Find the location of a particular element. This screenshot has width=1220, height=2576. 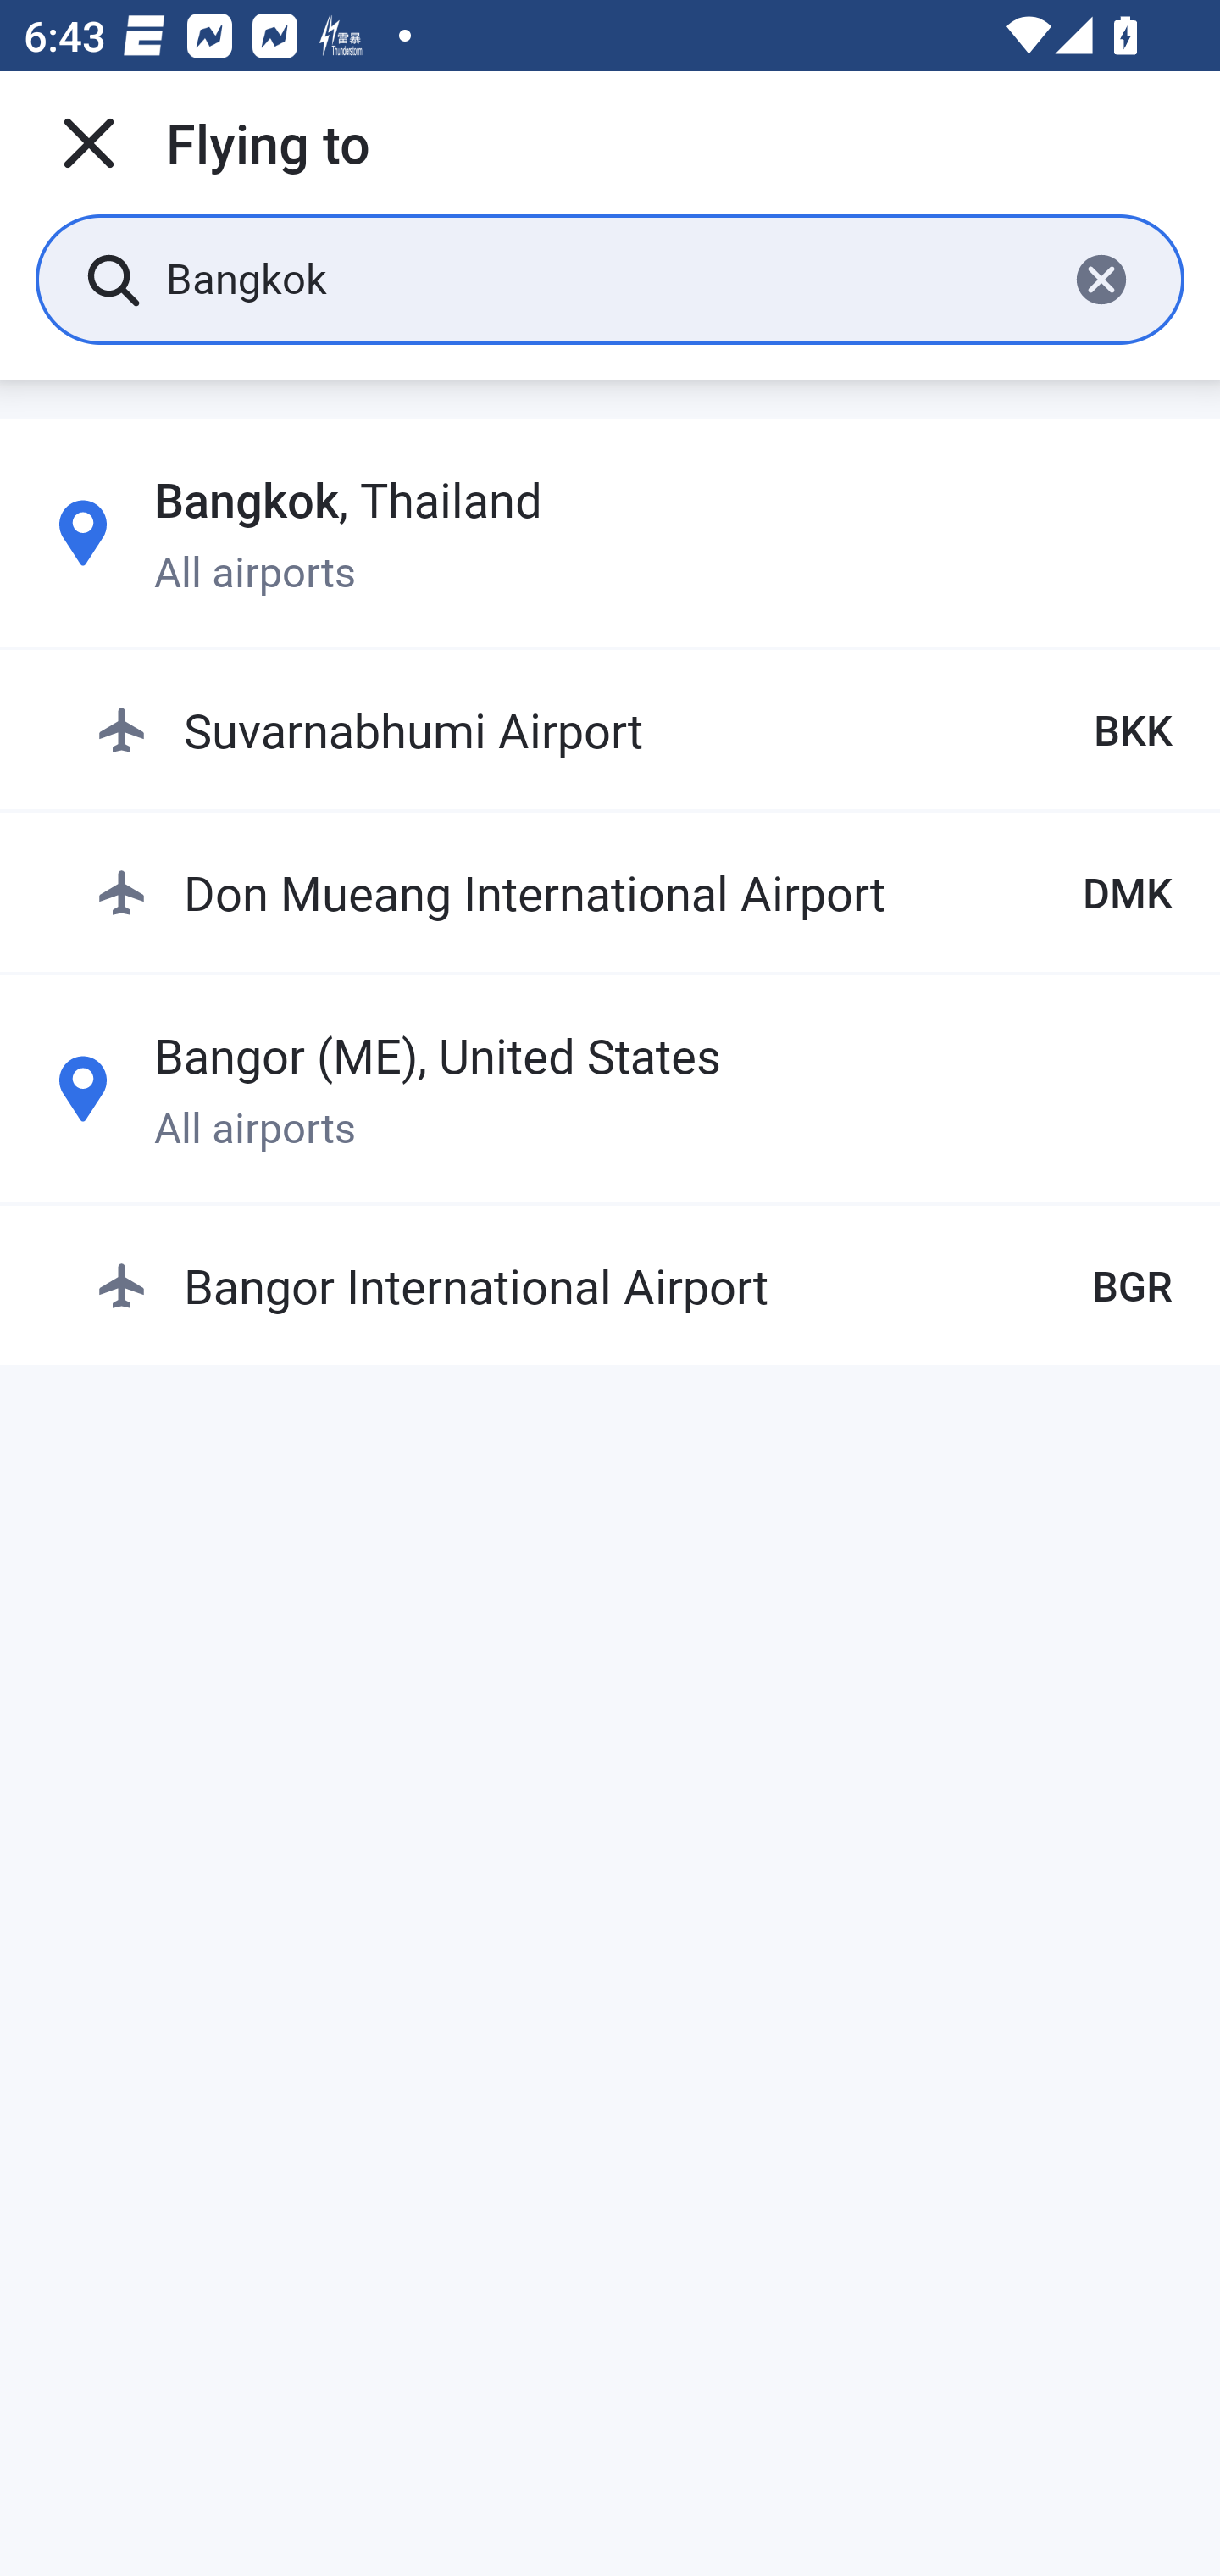

Bangor (ME), United States All airports is located at coordinates (610, 1088).